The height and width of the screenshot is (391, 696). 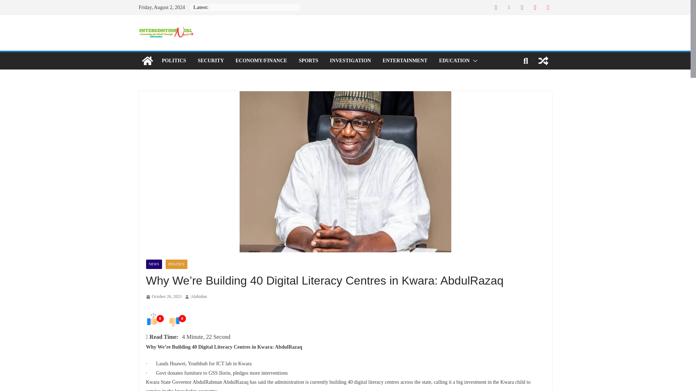 I want to click on IntercontinentalNews247, so click(x=147, y=61).